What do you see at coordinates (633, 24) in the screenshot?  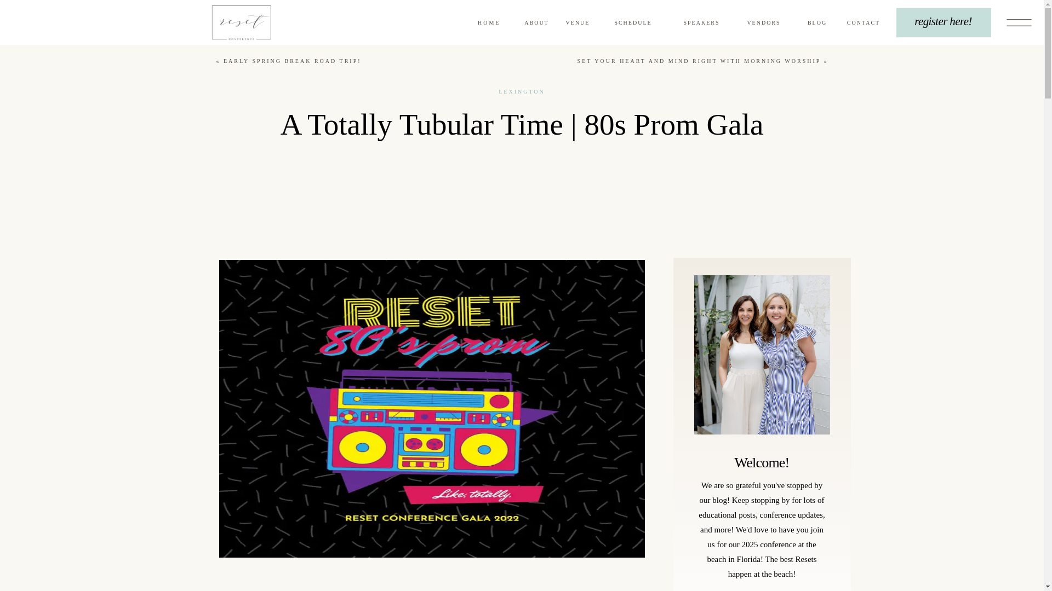 I see `SCHEDULE` at bounding box center [633, 24].